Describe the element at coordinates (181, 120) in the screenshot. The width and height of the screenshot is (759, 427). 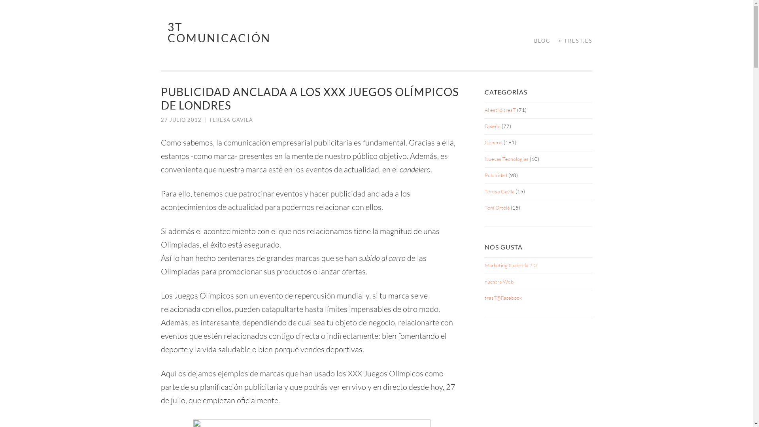
I see `27 JULIO 2012` at that location.